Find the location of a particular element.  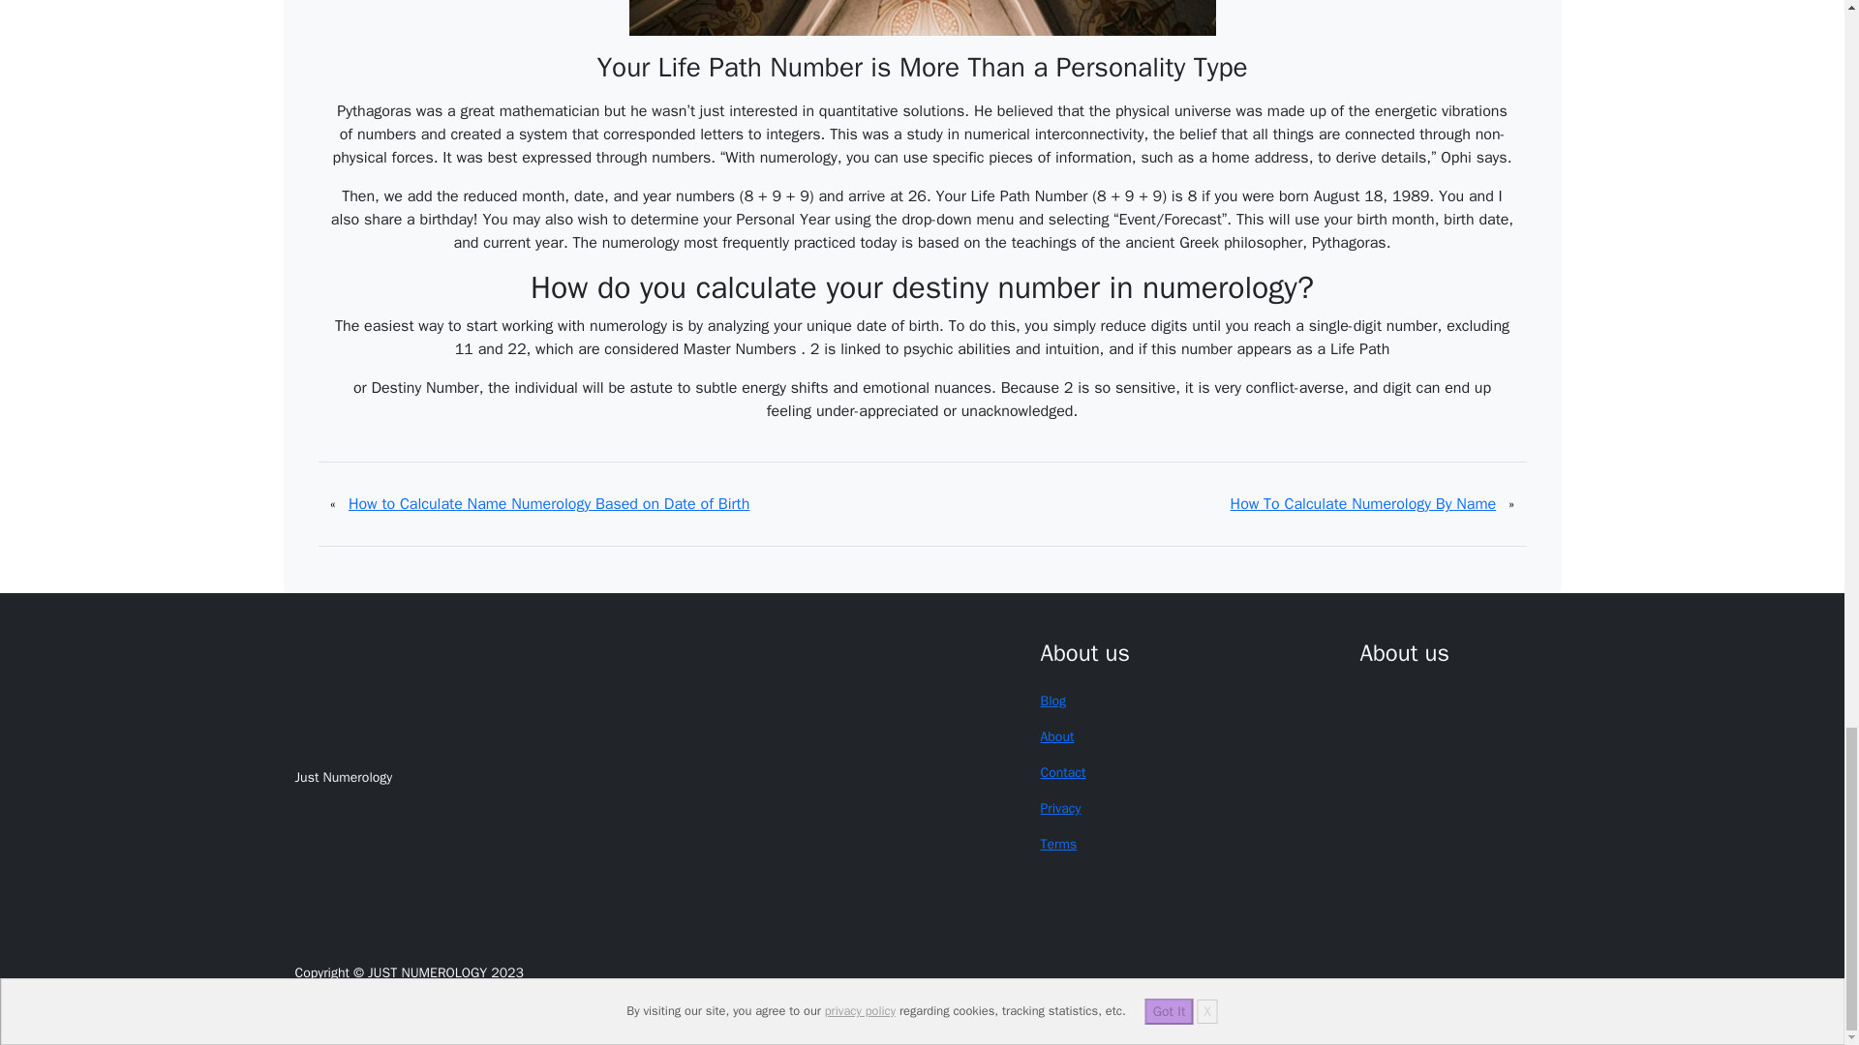

Contact is located at coordinates (1062, 772).